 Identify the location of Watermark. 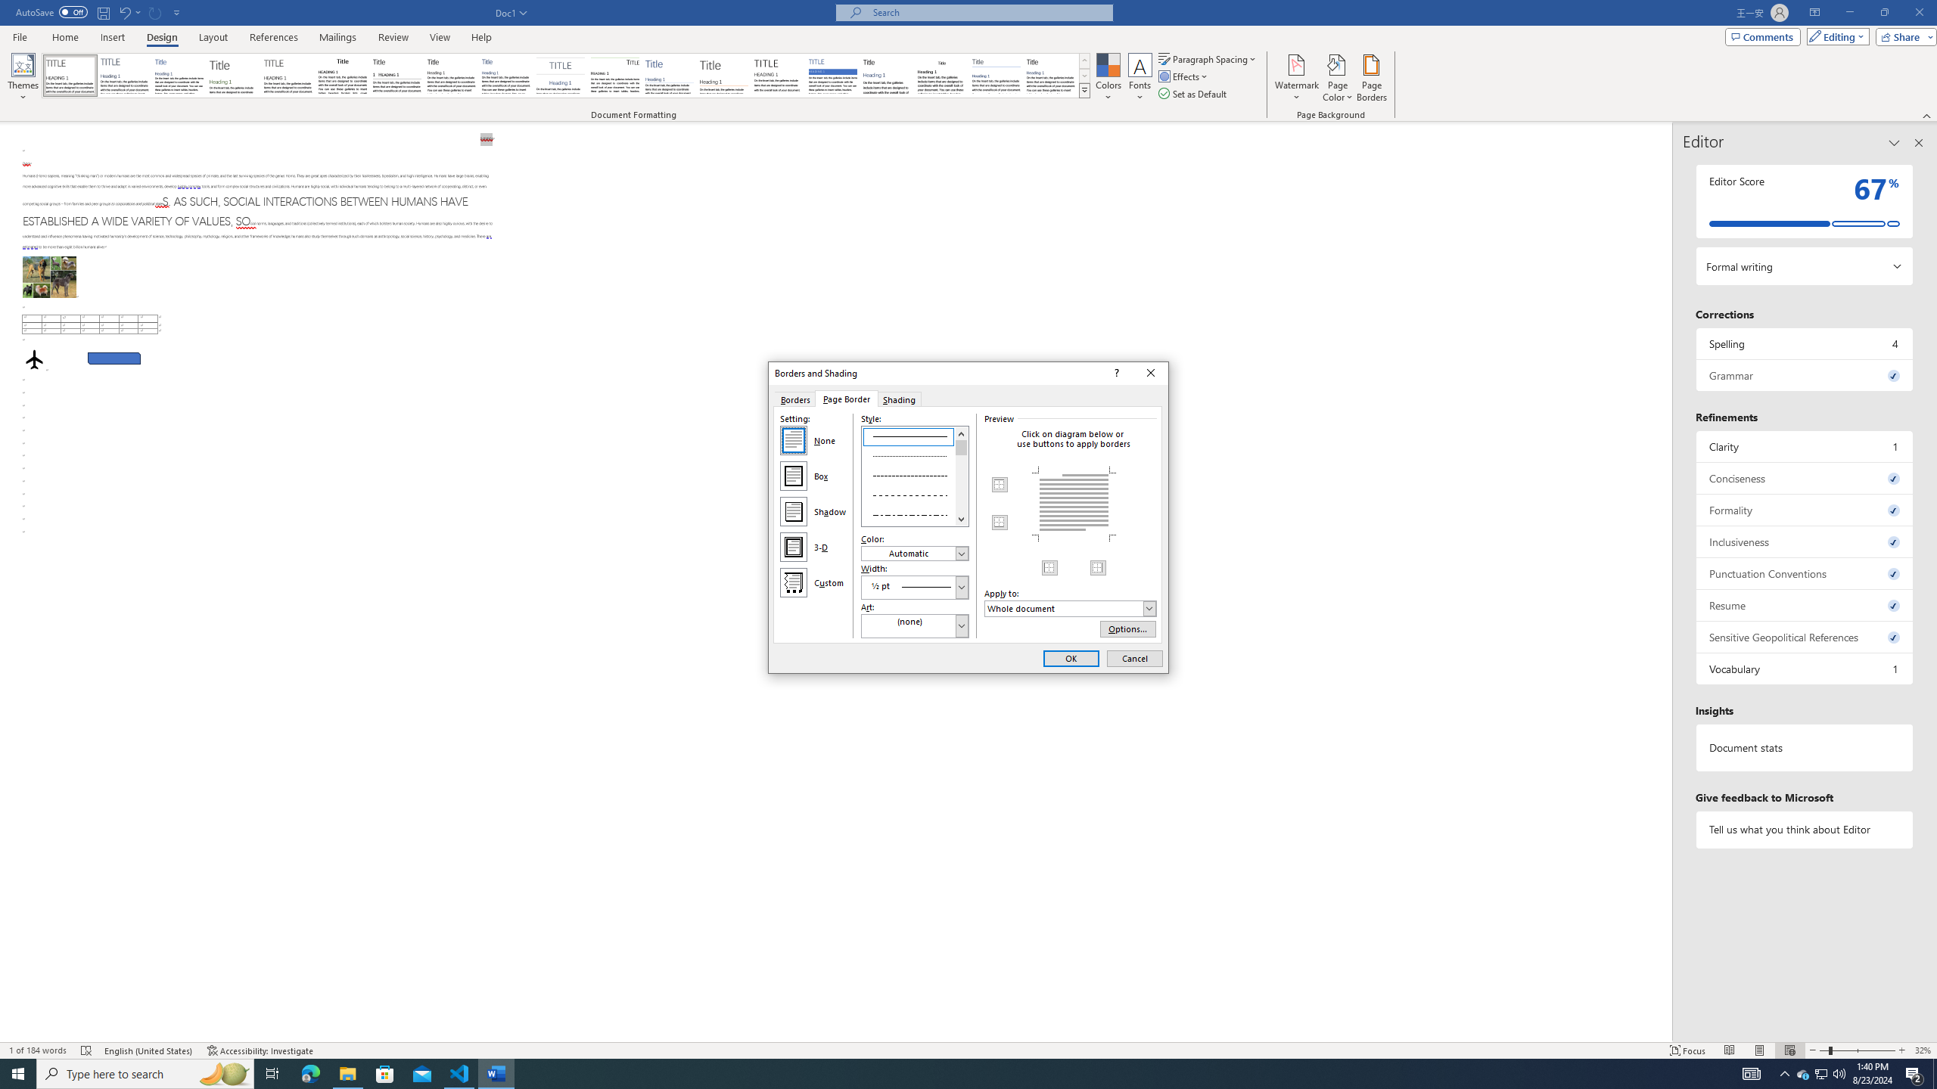
(1296, 78).